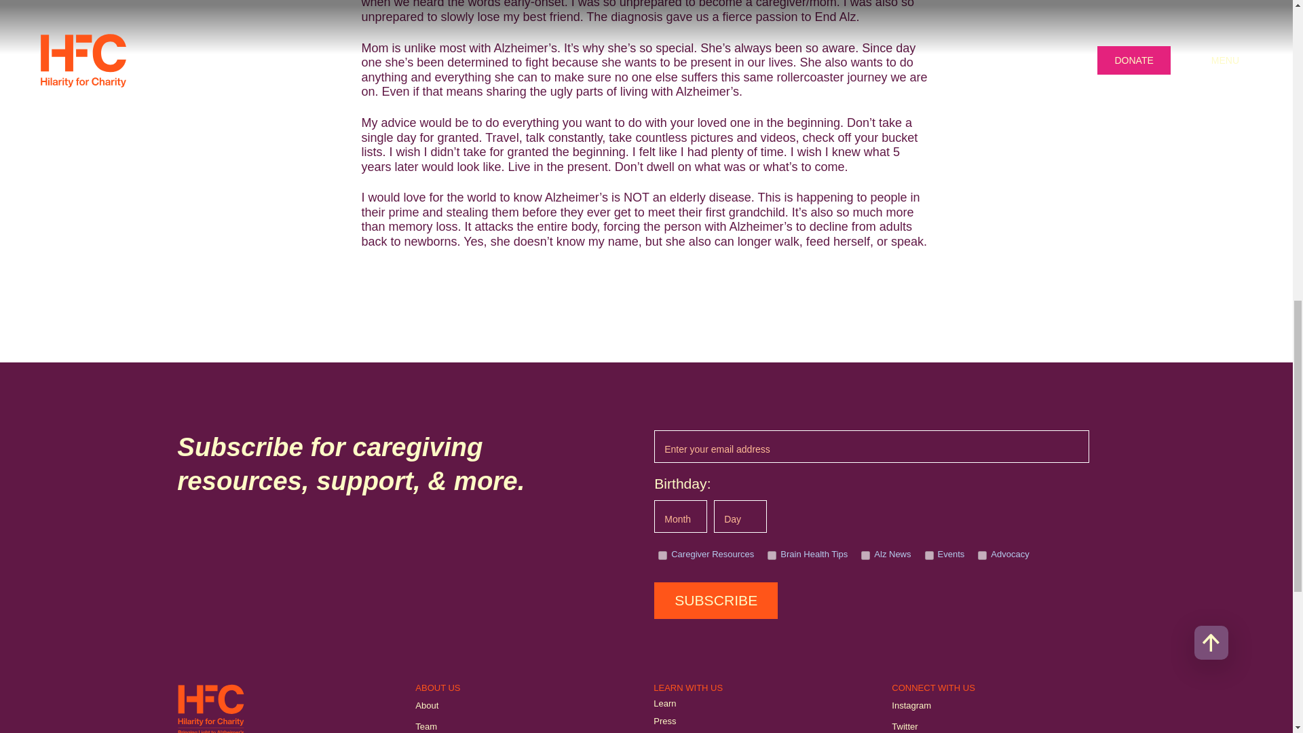 This screenshot has width=1303, height=733. Describe the element at coordinates (982, 555) in the screenshot. I see `on` at that location.